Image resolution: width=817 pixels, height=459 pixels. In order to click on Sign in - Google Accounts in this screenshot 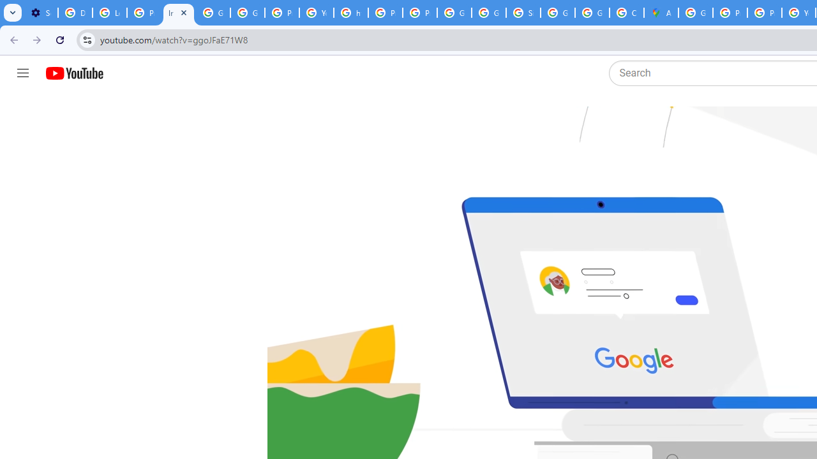, I will do `click(523, 13)`.